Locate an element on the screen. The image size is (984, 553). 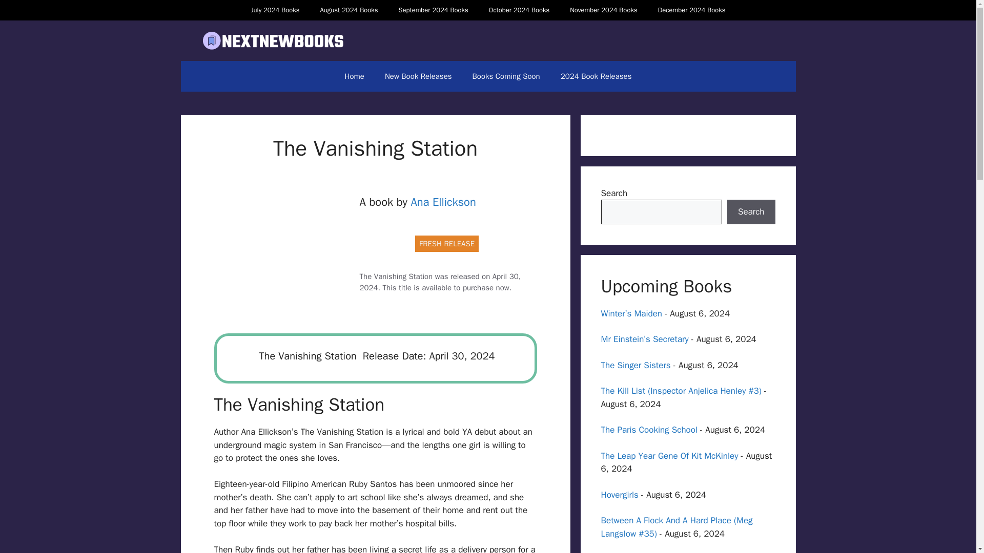
2024 Book Releases is located at coordinates (596, 76).